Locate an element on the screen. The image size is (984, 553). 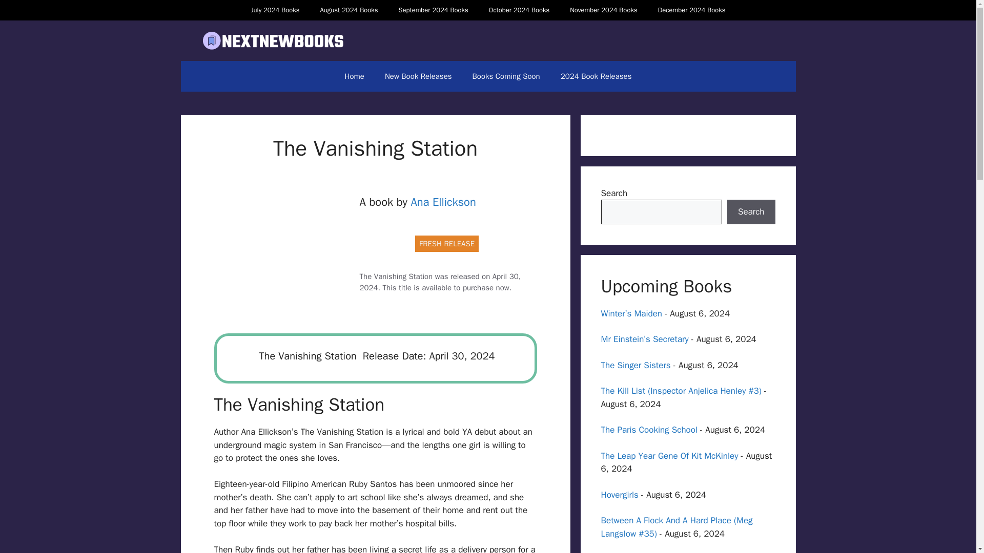
2024 Book Releases is located at coordinates (596, 76).